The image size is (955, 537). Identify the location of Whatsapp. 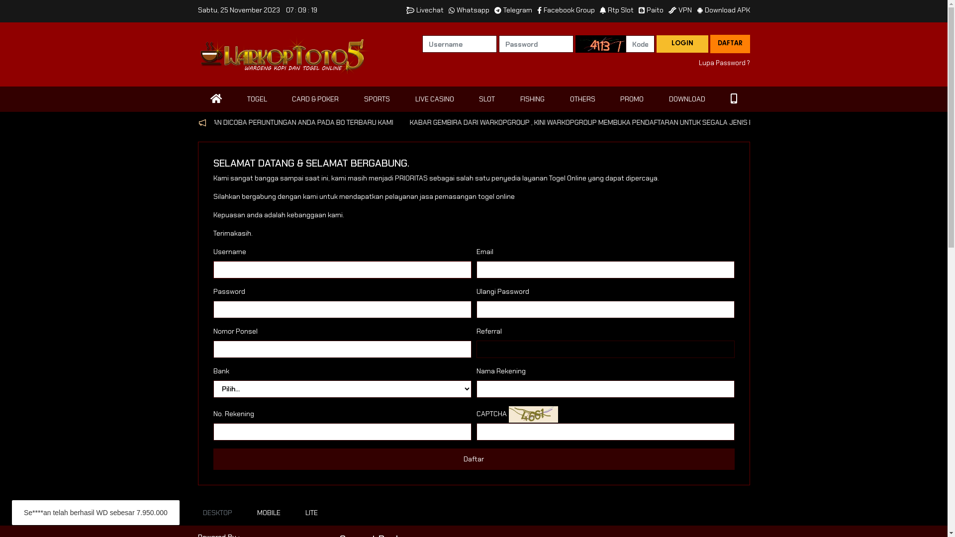
(469, 10).